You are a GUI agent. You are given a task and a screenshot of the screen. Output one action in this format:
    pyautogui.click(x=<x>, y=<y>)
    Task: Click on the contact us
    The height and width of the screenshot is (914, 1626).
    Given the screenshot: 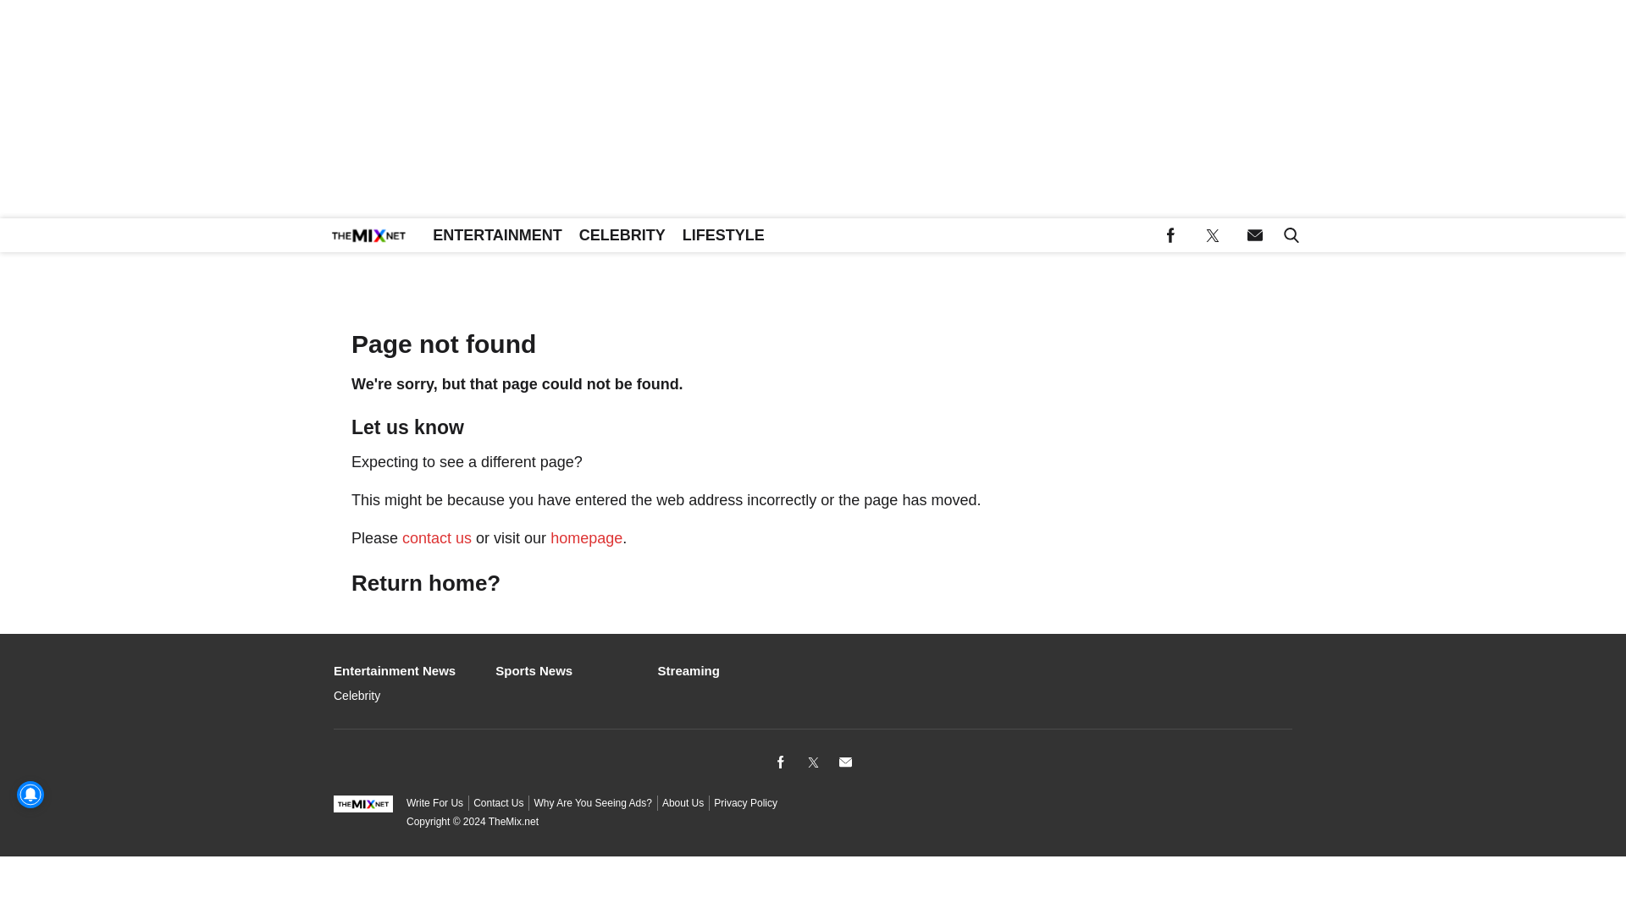 What is the action you would take?
    pyautogui.click(x=436, y=538)
    